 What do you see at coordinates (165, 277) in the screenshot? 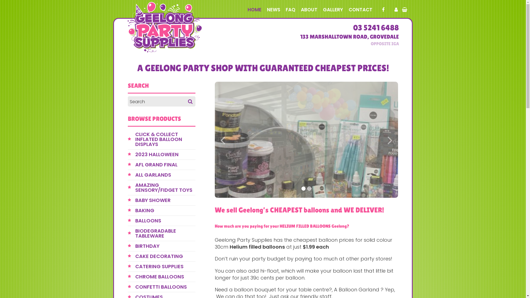
I see `CHROME BALLOONS` at bounding box center [165, 277].